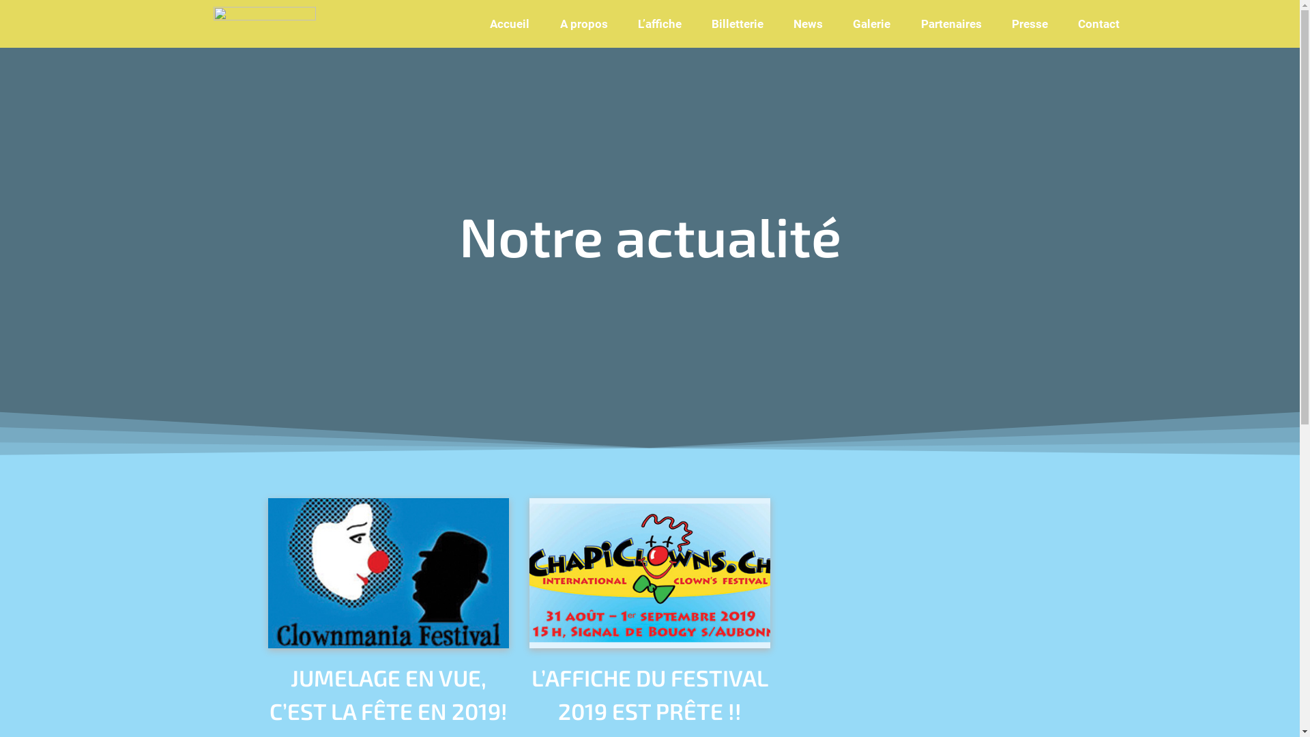 The height and width of the screenshot is (737, 1310). I want to click on Accueil, so click(510, 24).